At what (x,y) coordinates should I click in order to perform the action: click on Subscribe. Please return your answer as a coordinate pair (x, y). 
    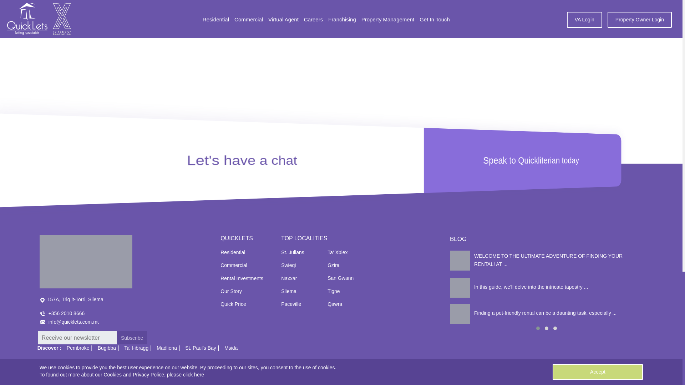
    Looking at the image, I should click on (132, 337).